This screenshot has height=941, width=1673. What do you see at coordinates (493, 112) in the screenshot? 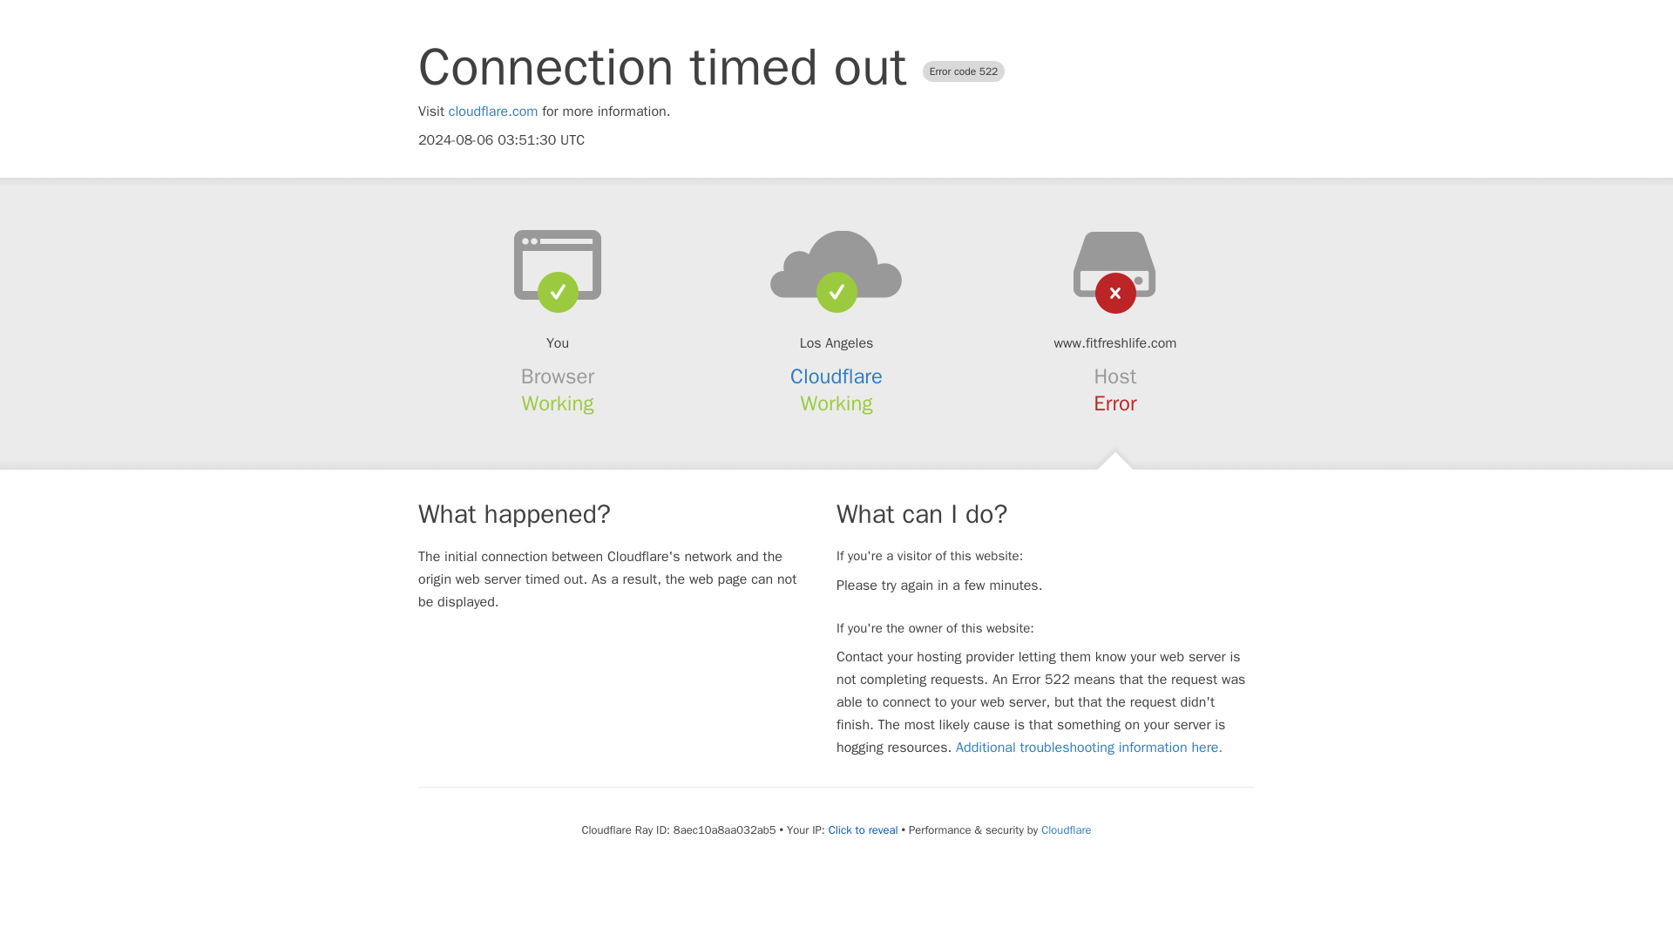
I see `cloudflare.com` at bounding box center [493, 112].